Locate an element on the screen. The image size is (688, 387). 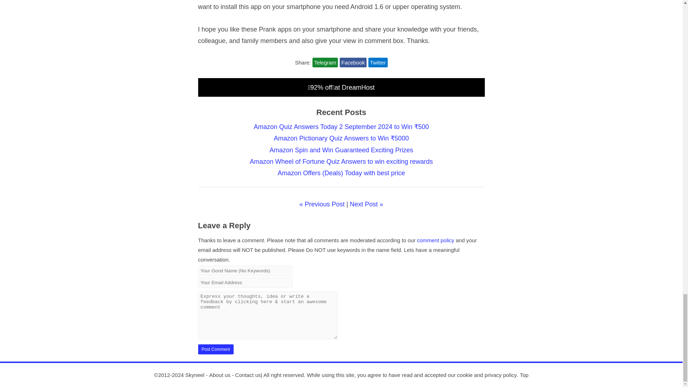
Contact us is located at coordinates (248, 375).